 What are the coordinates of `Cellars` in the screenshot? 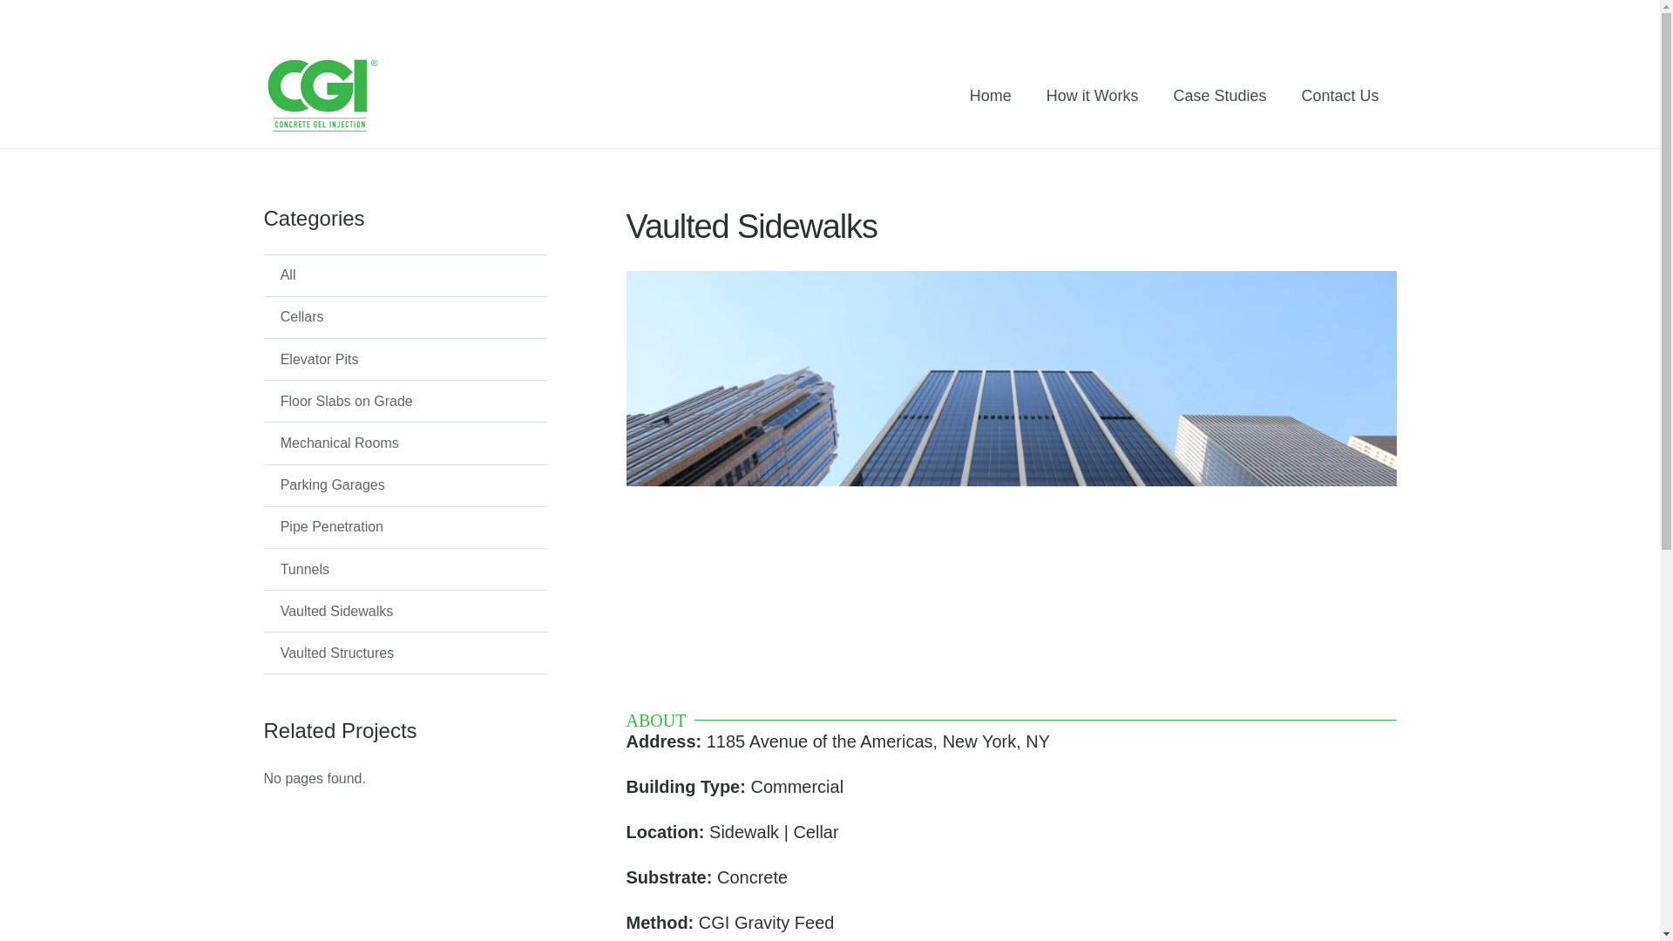 It's located at (404, 317).